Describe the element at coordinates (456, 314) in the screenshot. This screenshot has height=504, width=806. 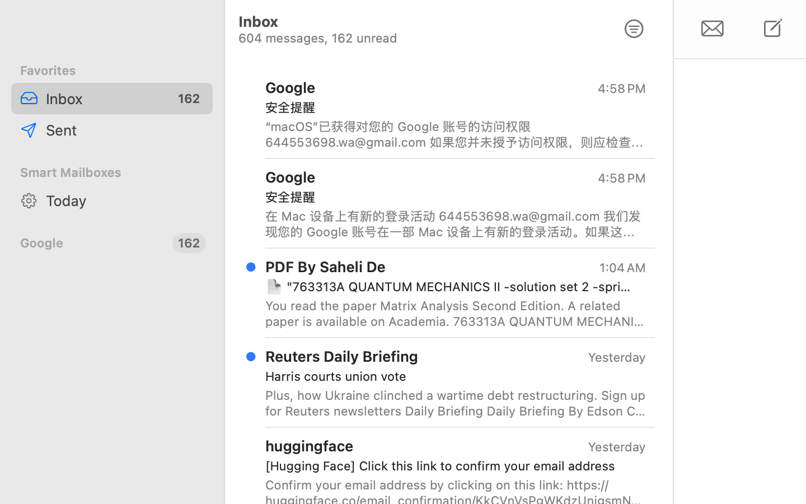
I see `You read the paper Matrix Analysis Second Edition. A related paper is available on Academia. 763313A QUANTUM MECHANICS II -solution set 2 -spring 2014 Saheli De 237 Views View PDF ▸ Download PDF ⬇ Your recent reading history: Matrix Analysis Second Edition - Benedict Cui Want fewer recommendations like this one? 580 California St., Suite 400, San Francisco, CA, 94104 Unsubscribe Privacy Policy Terms of Service © 2024 Academia` at that location.